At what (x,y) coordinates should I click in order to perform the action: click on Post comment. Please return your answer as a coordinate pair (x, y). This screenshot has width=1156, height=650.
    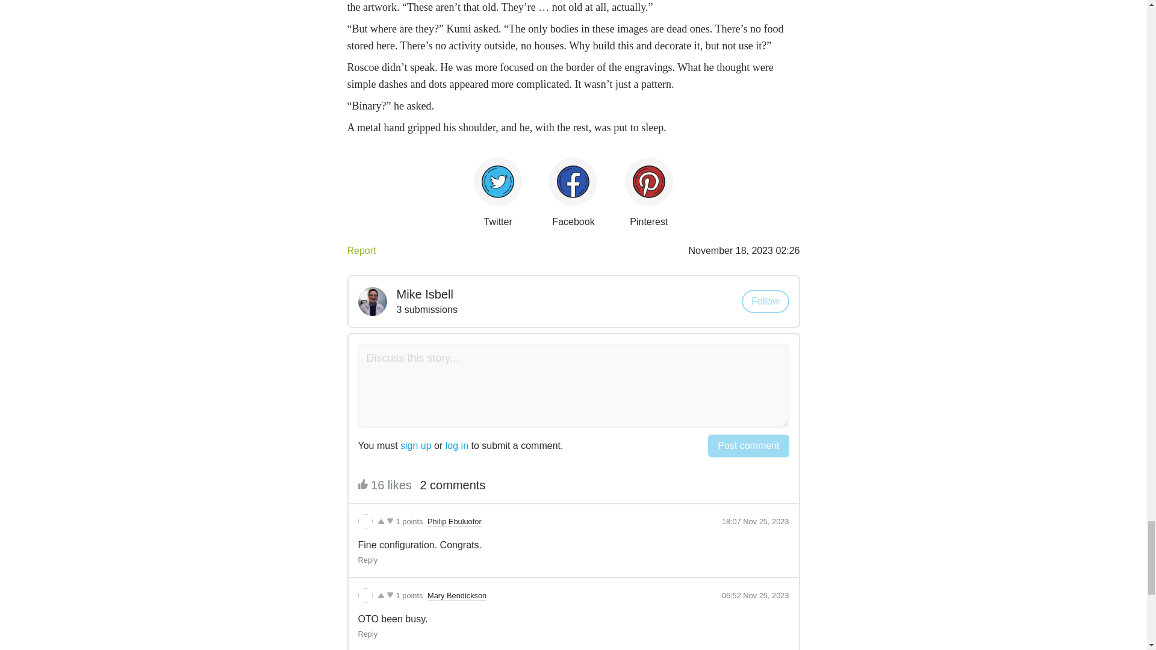
    Looking at the image, I should click on (748, 446).